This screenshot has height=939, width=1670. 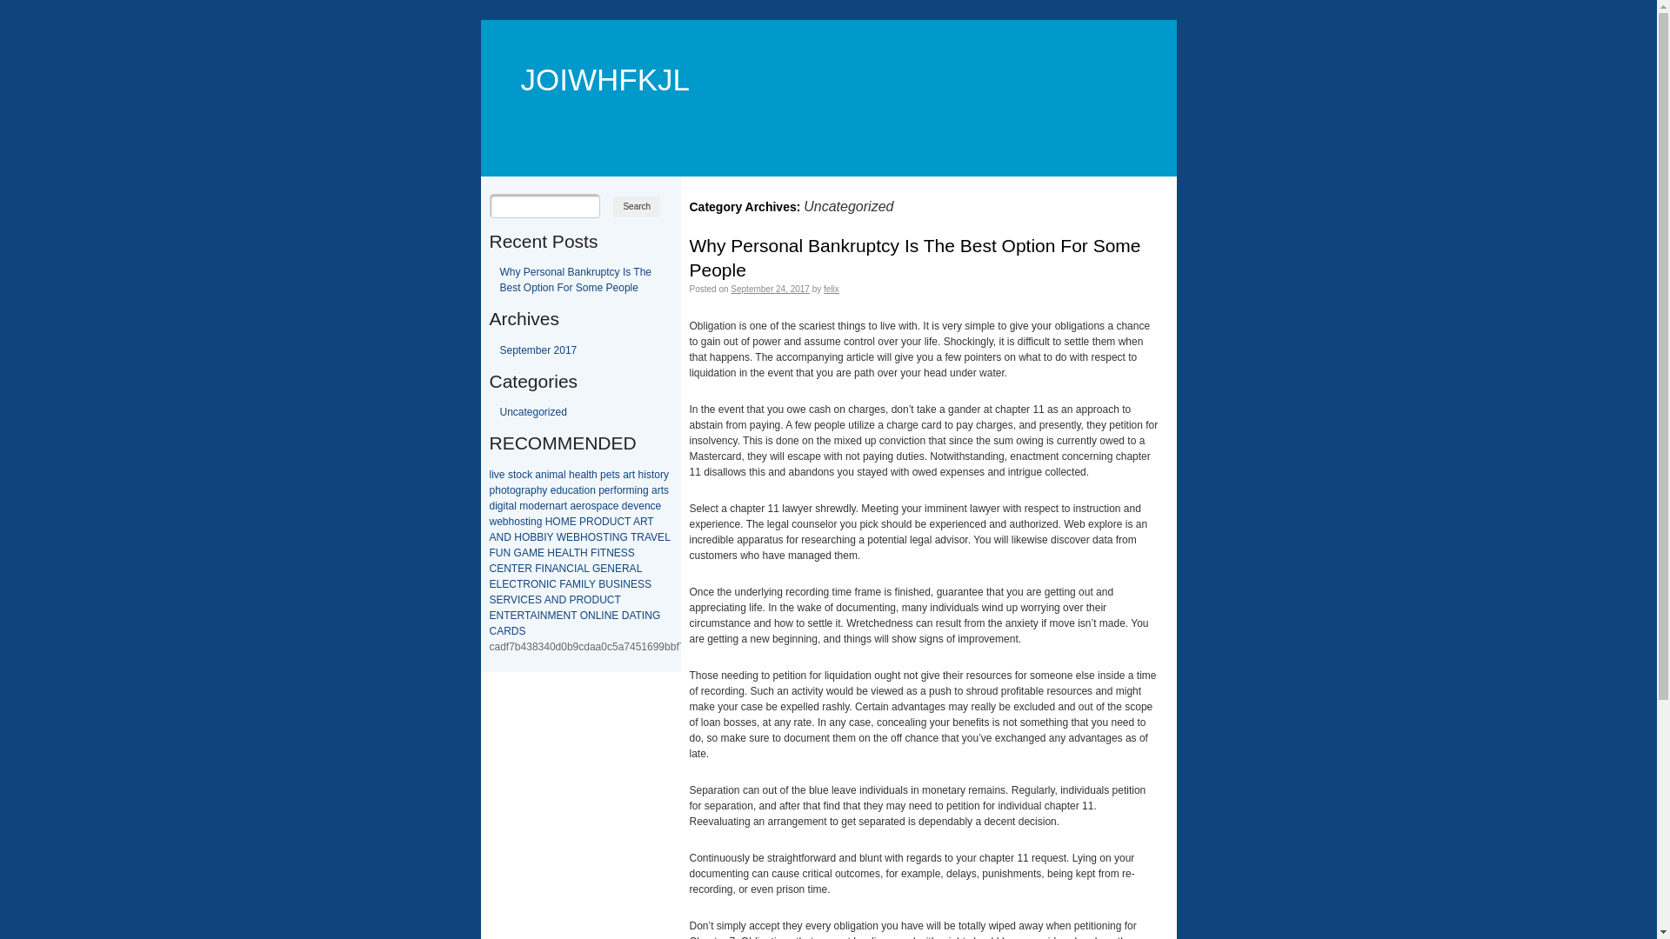 I want to click on I, so click(x=518, y=600).